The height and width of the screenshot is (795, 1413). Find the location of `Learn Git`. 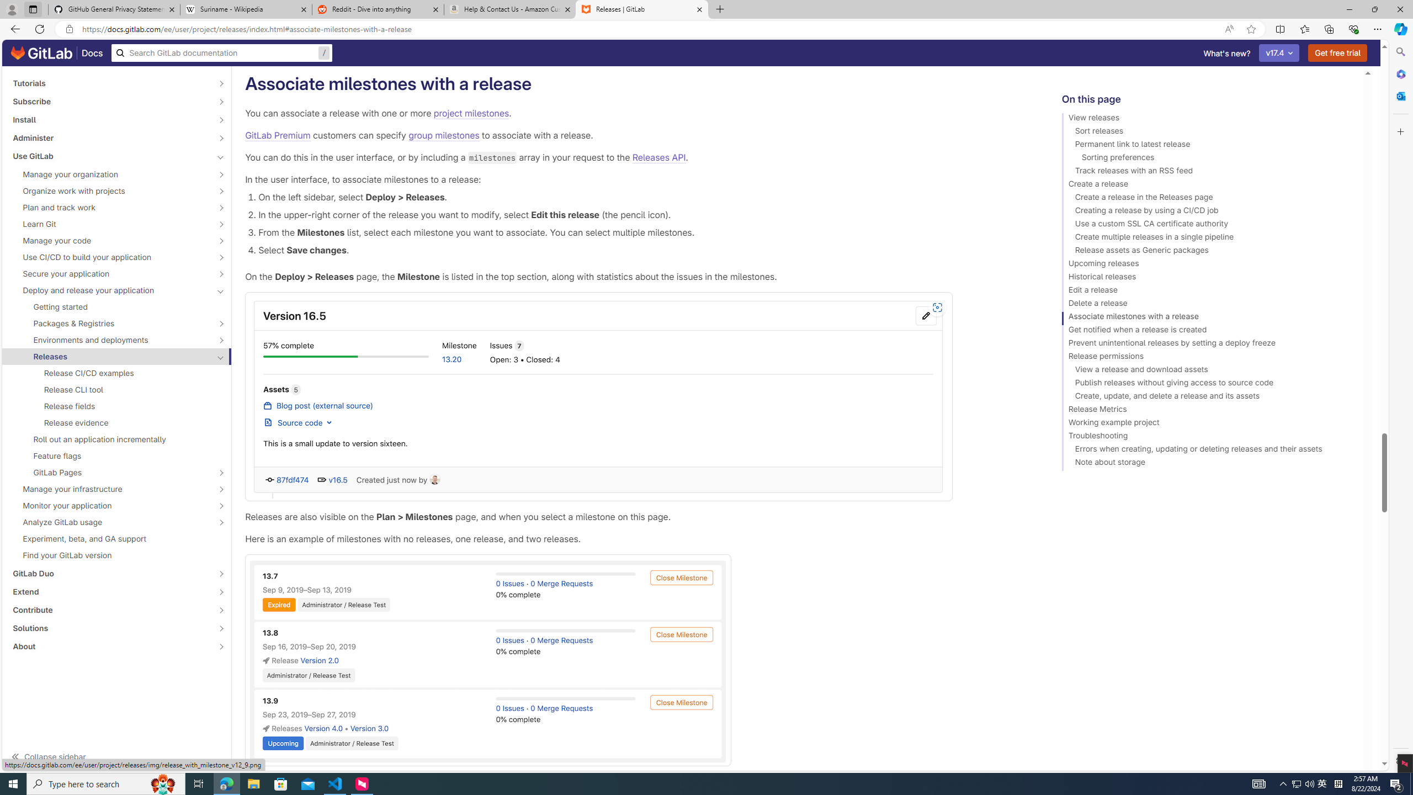

Learn Git is located at coordinates (110, 224).